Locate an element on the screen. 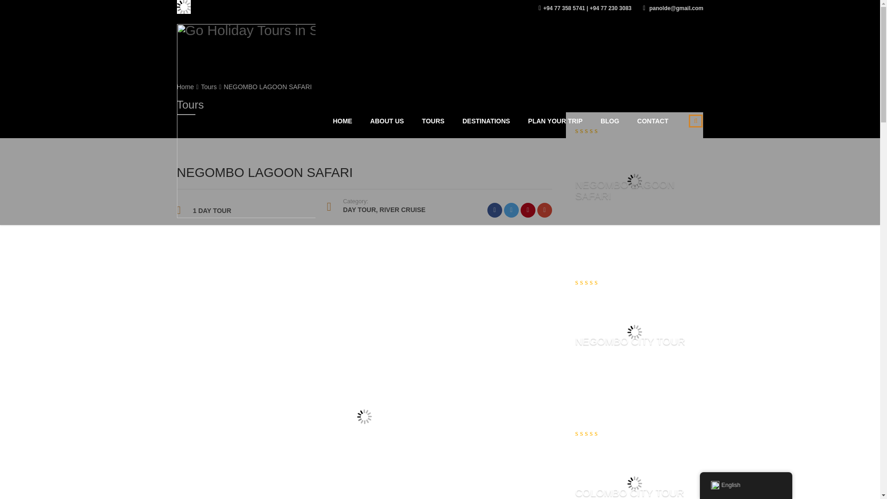  PLAN YOUR TRIP is located at coordinates (555, 121).